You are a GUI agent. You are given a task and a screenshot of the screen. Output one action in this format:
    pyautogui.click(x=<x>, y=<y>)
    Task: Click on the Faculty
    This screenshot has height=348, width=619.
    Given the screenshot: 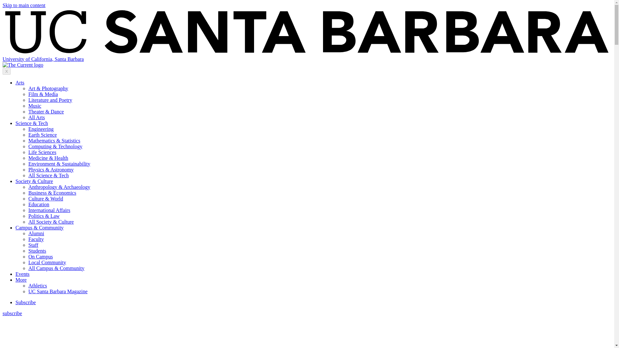 What is the action you would take?
    pyautogui.click(x=36, y=239)
    